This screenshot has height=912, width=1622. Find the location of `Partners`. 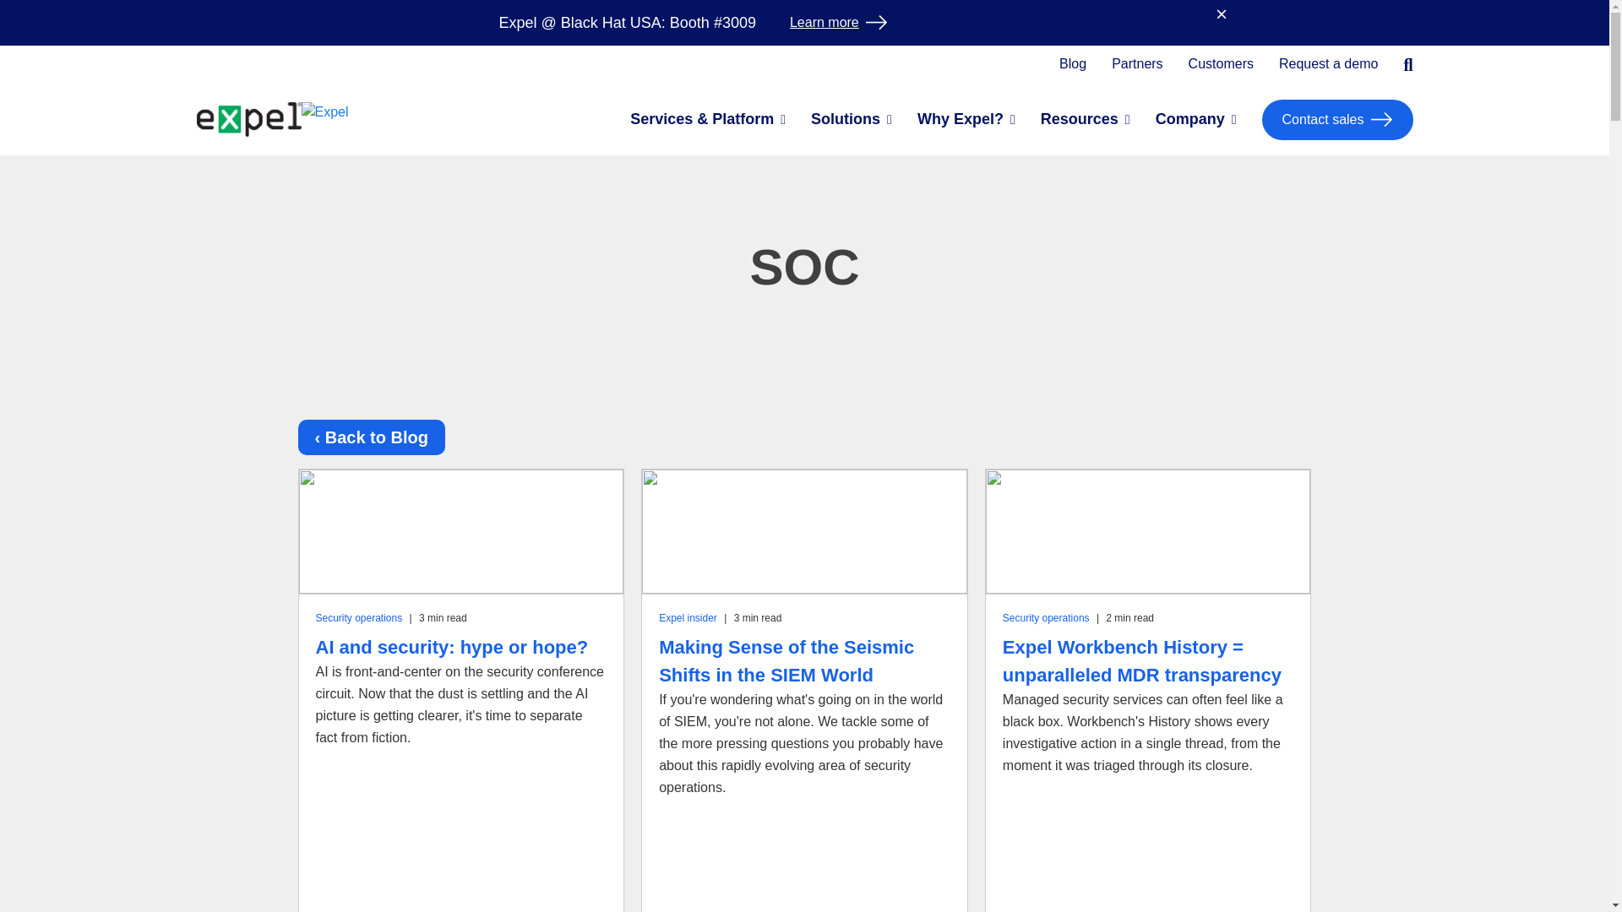

Partners is located at coordinates (1137, 64).